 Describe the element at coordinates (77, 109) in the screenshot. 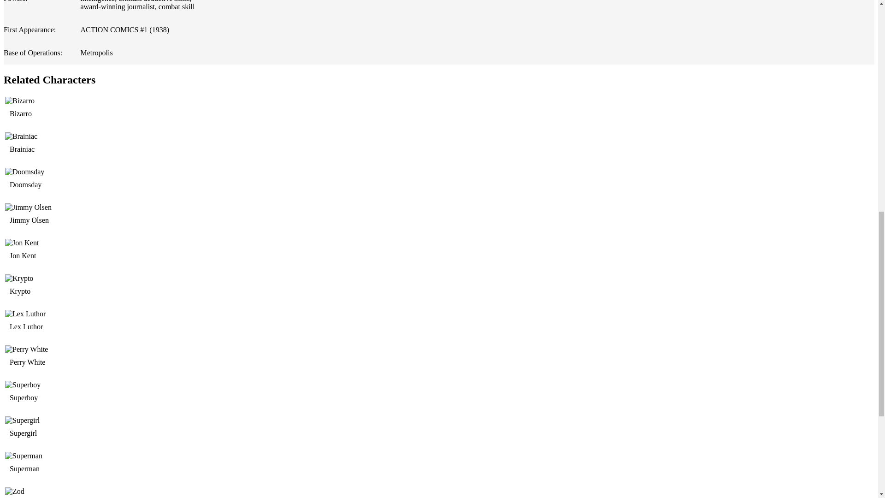

I see `Bizarro` at that location.